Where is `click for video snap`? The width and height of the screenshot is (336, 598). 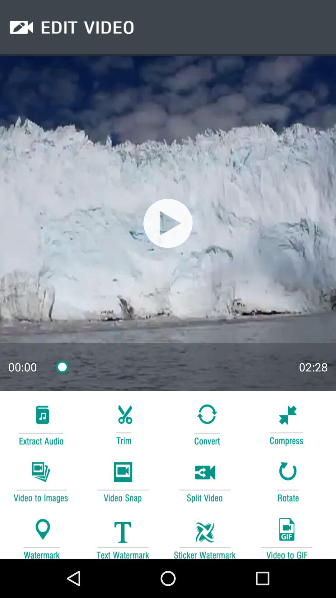 click for video snap is located at coordinates (123, 481).